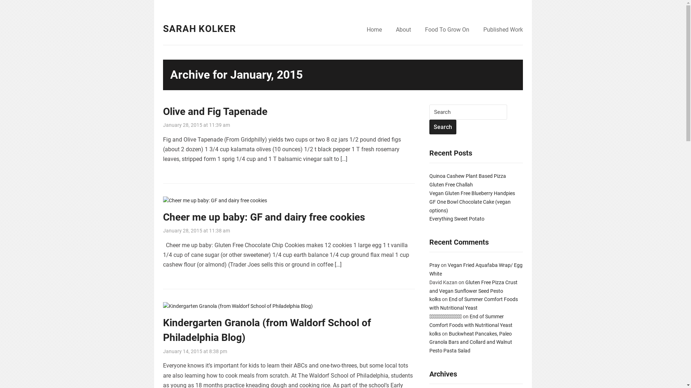 This screenshot has height=388, width=691. Describe the element at coordinates (467, 176) in the screenshot. I see `Quinoa Cashew Plant Based Pizza` at that location.